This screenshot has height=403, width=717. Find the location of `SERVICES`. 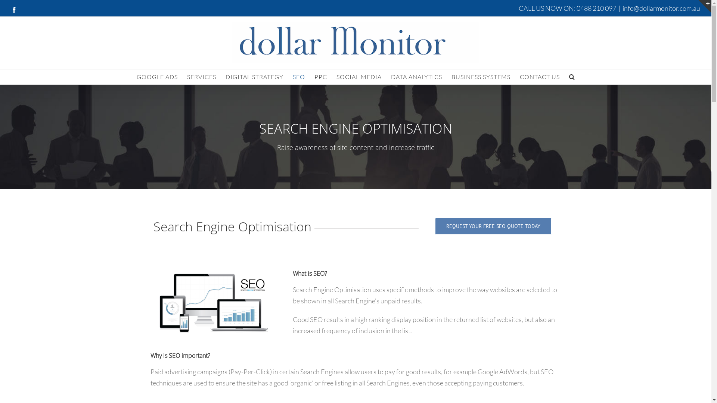

SERVICES is located at coordinates (201, 77).